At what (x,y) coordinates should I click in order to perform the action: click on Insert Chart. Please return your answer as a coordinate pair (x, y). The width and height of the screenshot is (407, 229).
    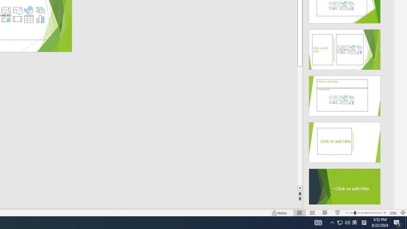
    Looking at the image, I should click on (40, 19).